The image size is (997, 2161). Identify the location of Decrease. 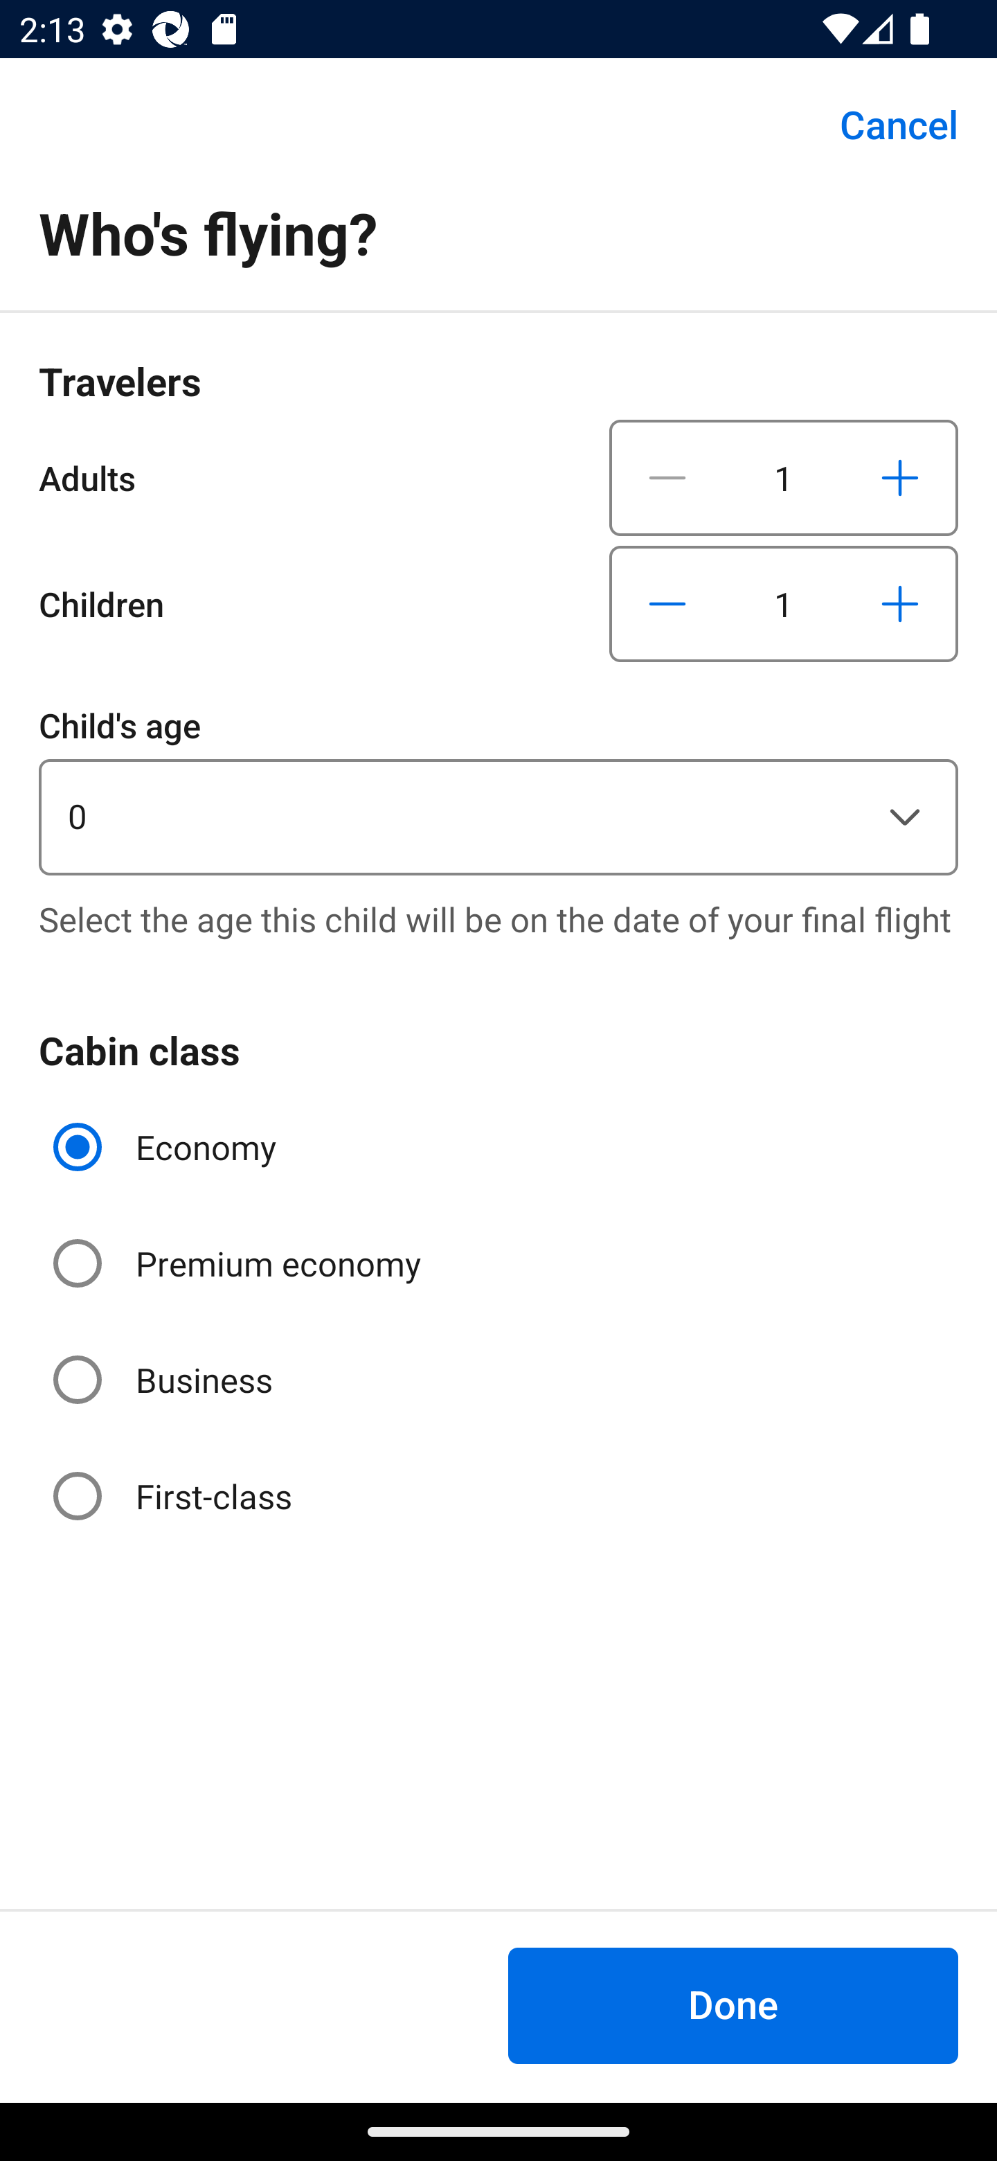
(667, 604).